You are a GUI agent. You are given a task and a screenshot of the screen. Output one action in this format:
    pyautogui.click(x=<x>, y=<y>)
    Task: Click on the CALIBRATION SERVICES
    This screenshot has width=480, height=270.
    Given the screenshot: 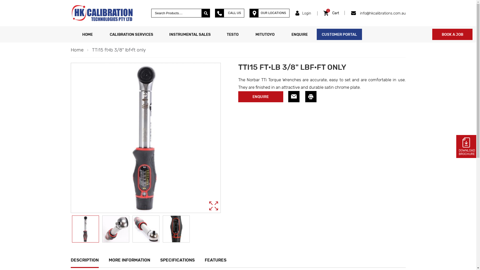 What is the action you would take?
    pyautogui.click(x=131, y=34)
    